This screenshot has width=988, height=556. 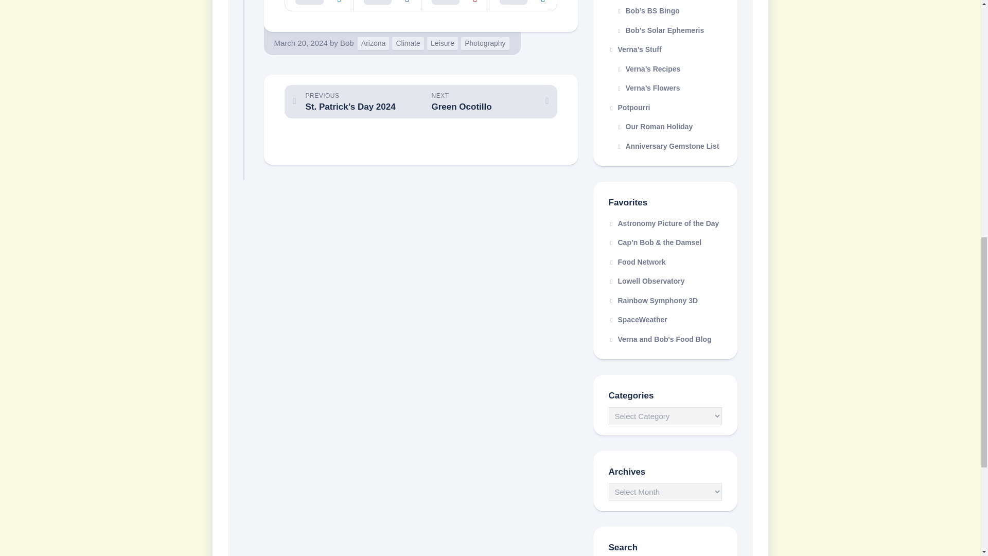 What do you see at coordinates (637, 262) in the screenshot?
I see `Food Network` at bounding box center [637, 262].